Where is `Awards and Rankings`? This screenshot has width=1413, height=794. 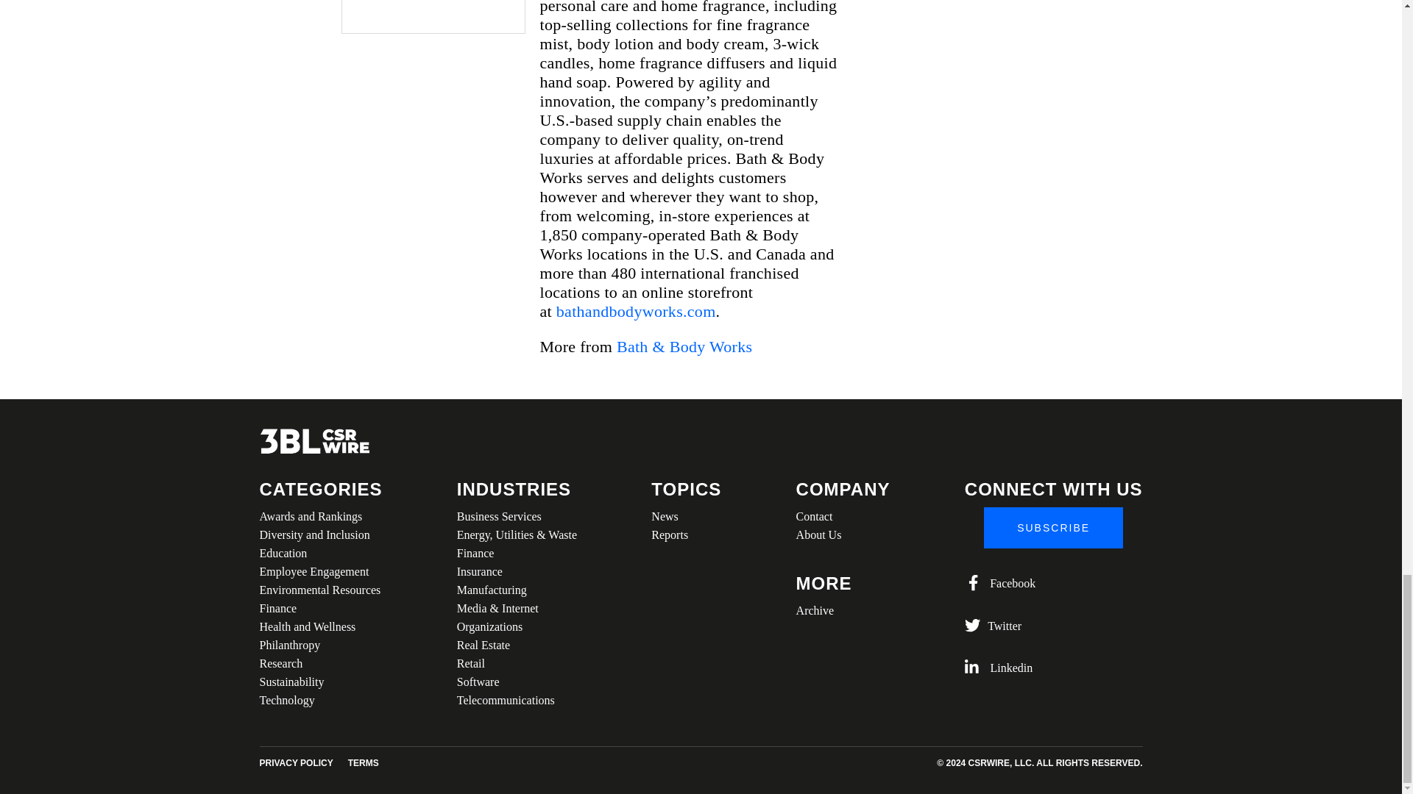
Awards and Rankings is located at coordinates (319, 516).